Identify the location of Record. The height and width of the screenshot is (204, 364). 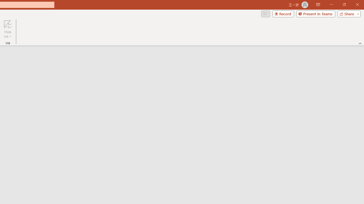
(283, 14).